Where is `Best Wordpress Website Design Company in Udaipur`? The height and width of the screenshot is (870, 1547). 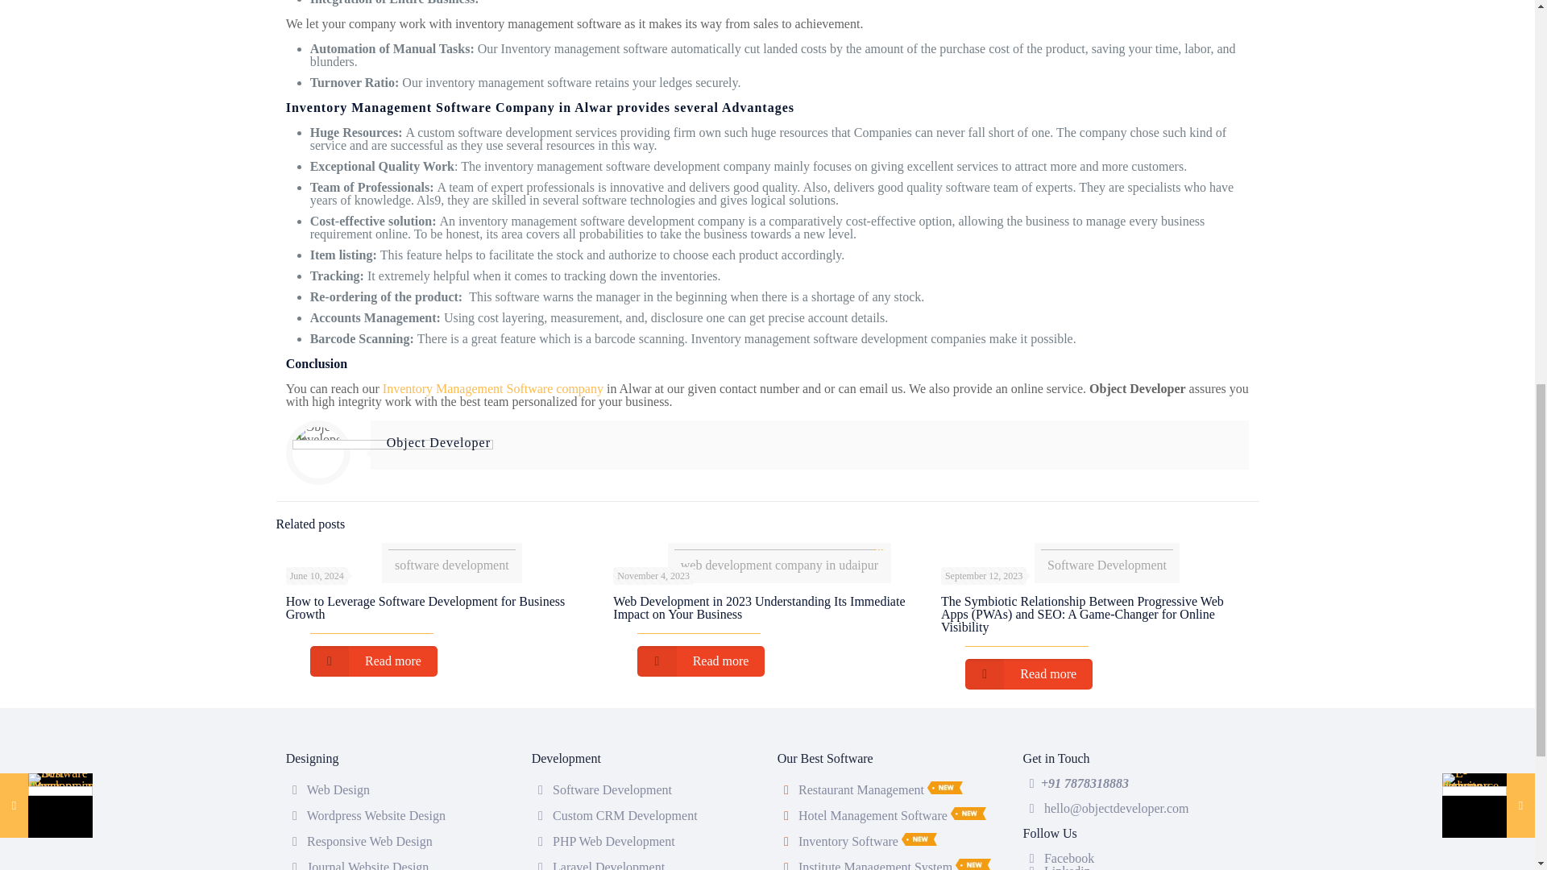
Best Wordpress Website Design Company in Udaipur is located at coordinates (375, 815).